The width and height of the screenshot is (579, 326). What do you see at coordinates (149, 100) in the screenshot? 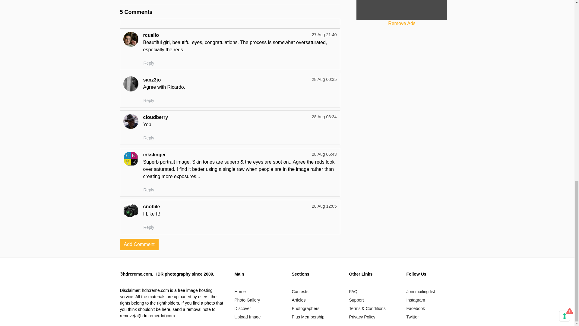
I see `Reply` at bounding box center [149, 100].